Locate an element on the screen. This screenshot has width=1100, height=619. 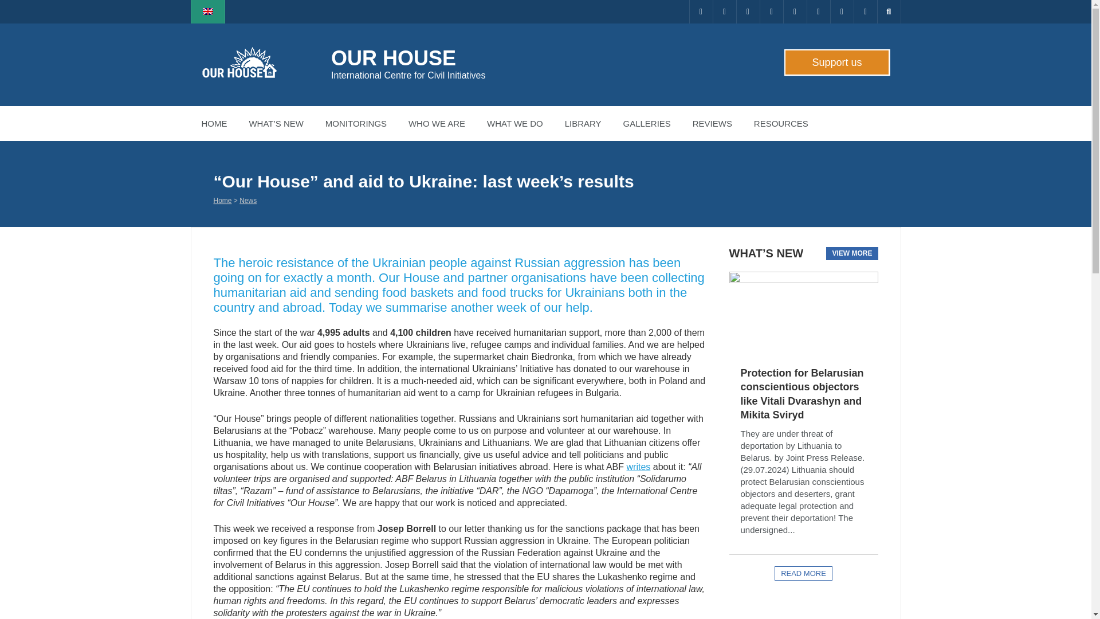
LIBRARY is located at coordinates (583, 123).